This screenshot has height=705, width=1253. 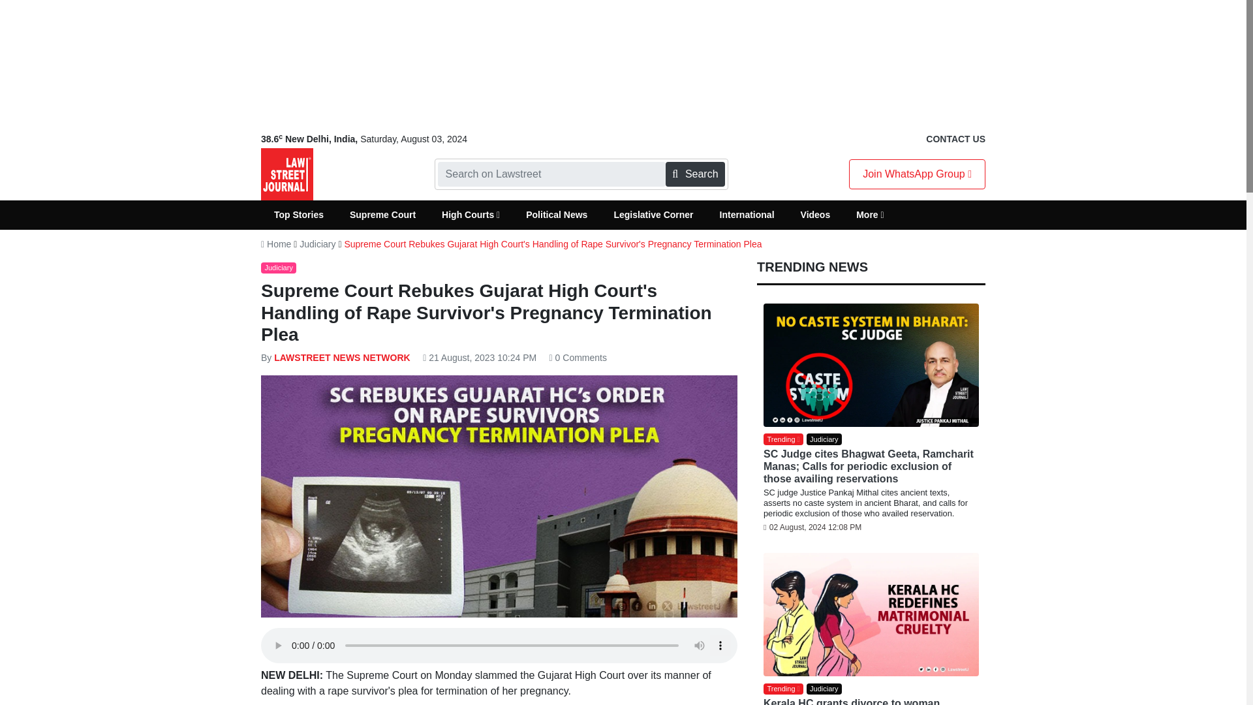 I want to click on Political News, so click(x=556, y=215).